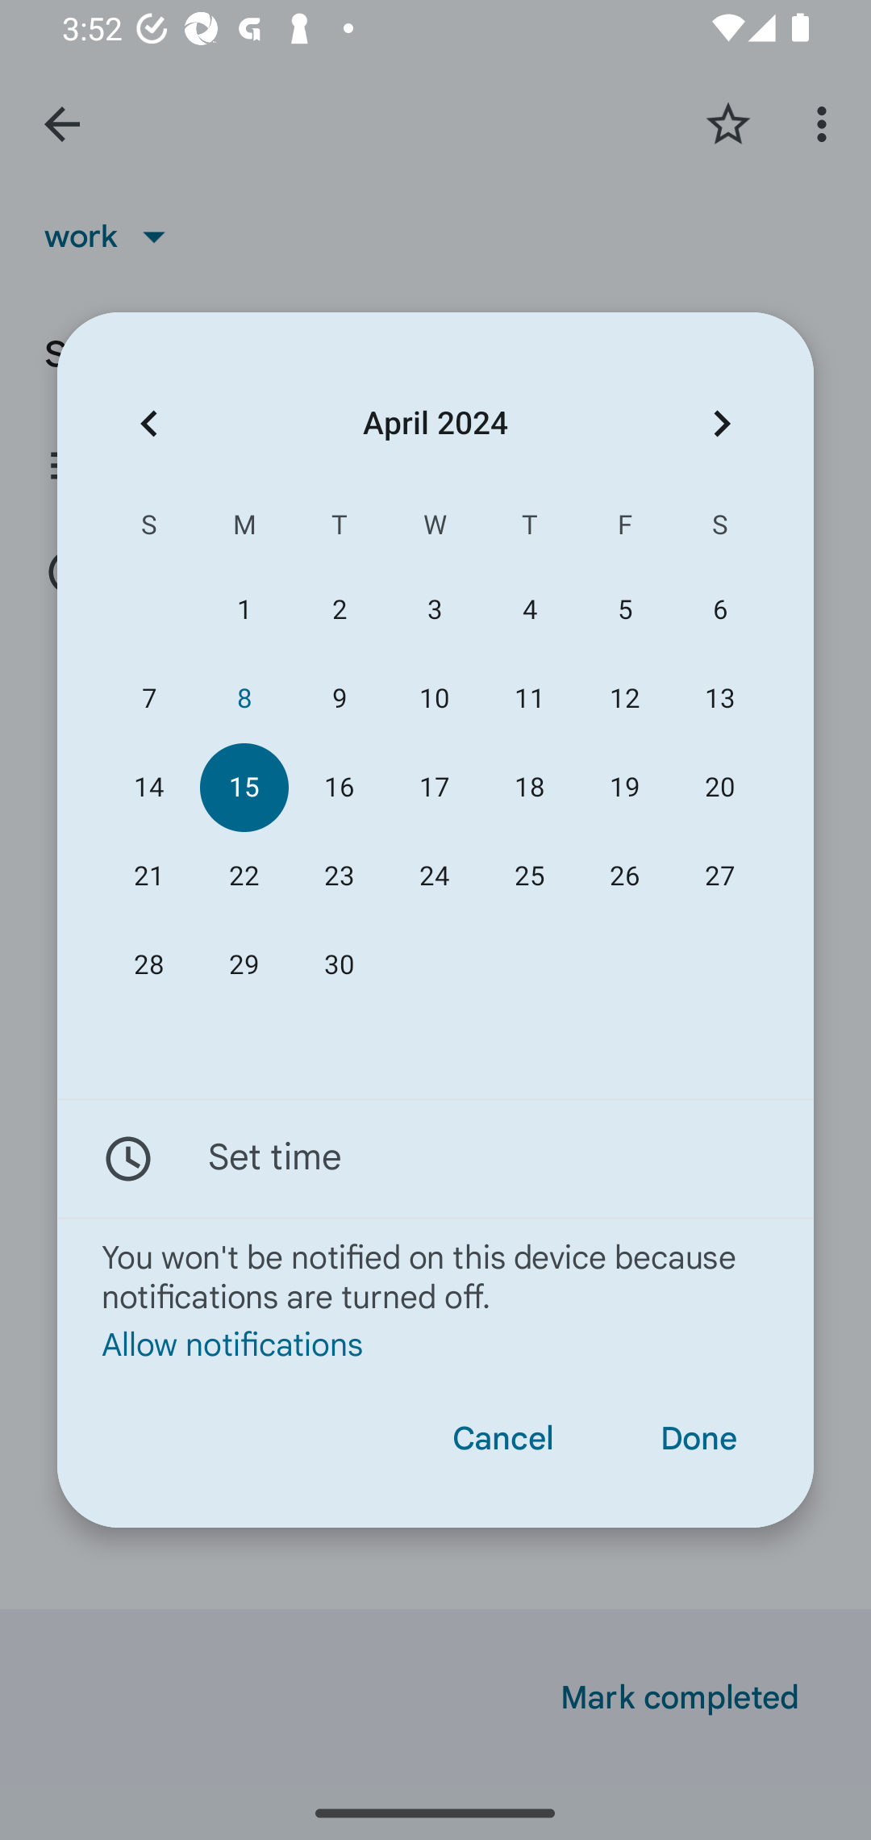 This screenshot has width=871, height=1840. Describe the element at coordinates (244, 699) in the screenshot. I see `8 08 April 2024` at that location.